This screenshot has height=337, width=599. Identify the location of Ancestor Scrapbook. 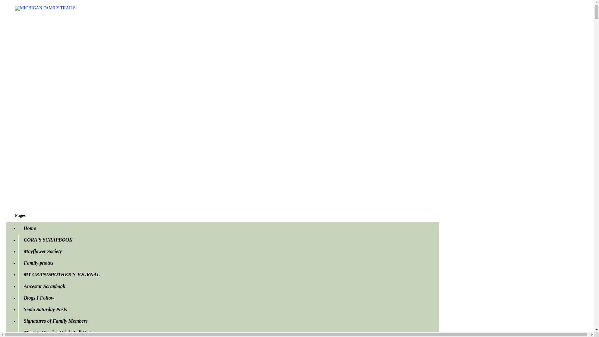
(44, 286).